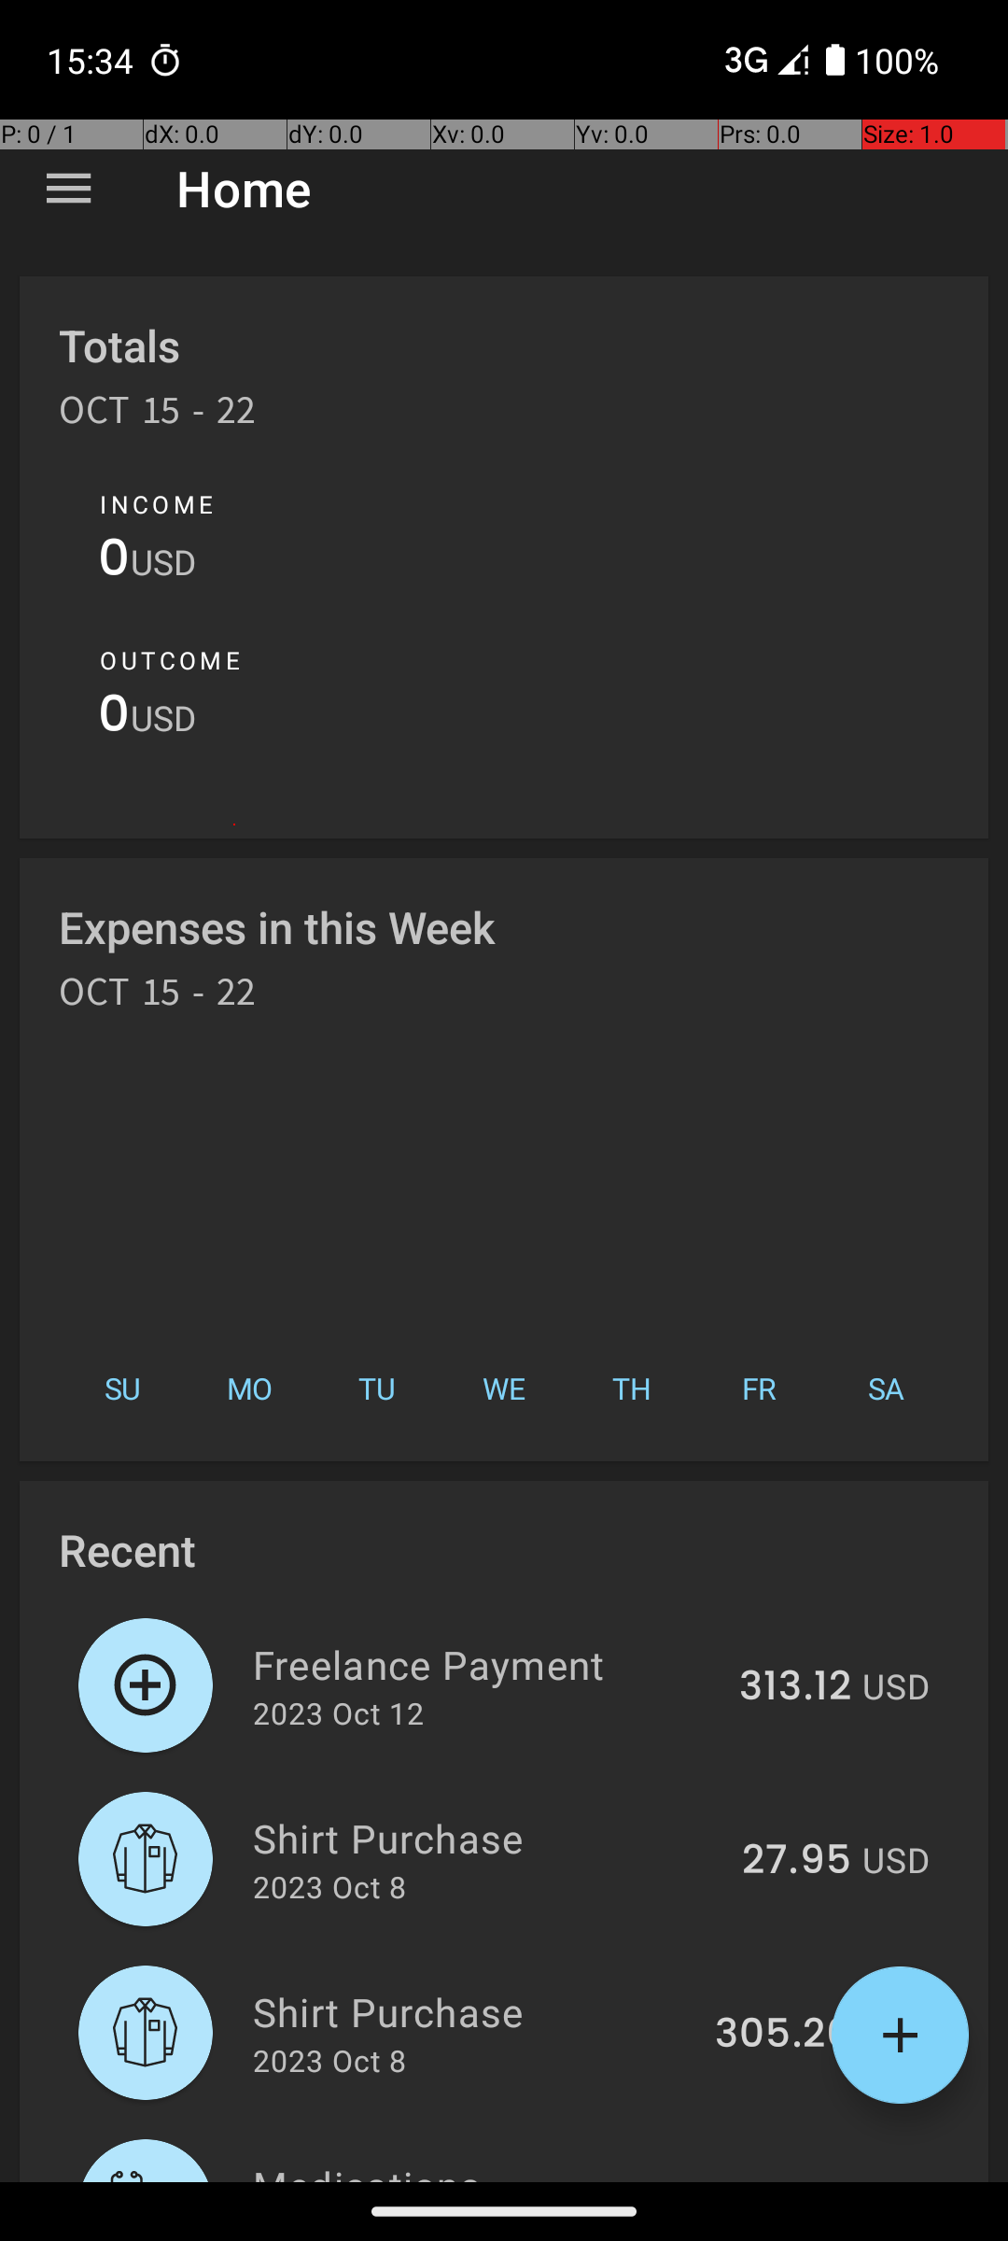  What do you see at coordinates (481, 2170) in the screenshot?
I see `Medications` at bounding box center [481, 2170].